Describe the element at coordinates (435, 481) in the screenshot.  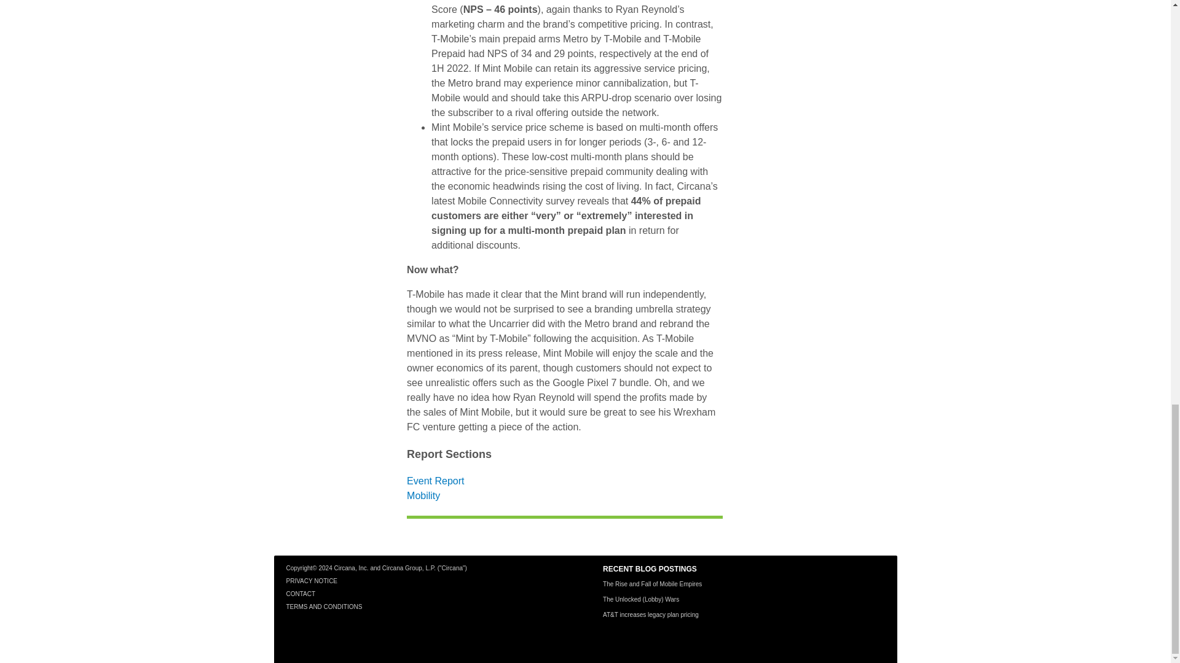
I see `Event Report` at that location.